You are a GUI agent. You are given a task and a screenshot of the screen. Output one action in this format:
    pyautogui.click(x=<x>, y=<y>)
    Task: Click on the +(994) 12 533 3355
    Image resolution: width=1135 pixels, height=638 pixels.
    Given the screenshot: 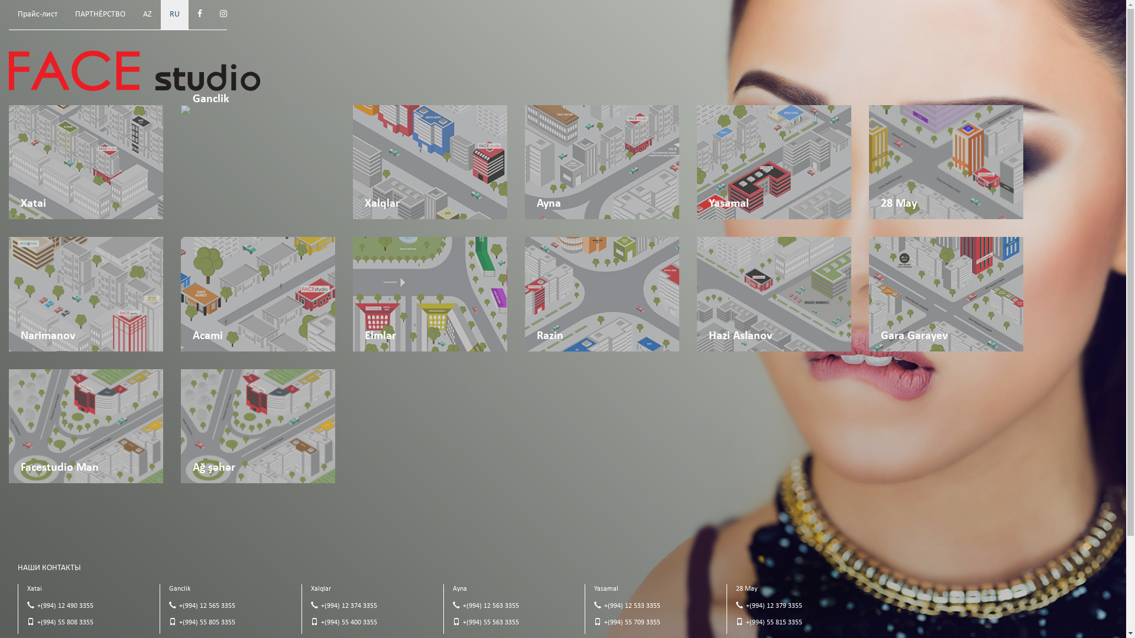 What is the action you would take?
    pyautogui.click(x=633, y=606)
    